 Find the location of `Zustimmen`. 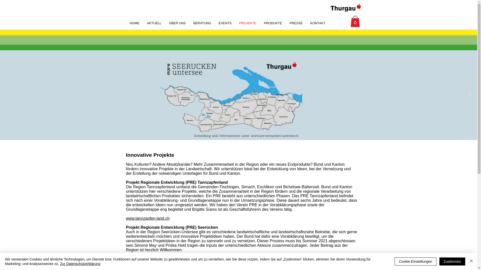

Zustimmen is located at coordinates (452, 261).